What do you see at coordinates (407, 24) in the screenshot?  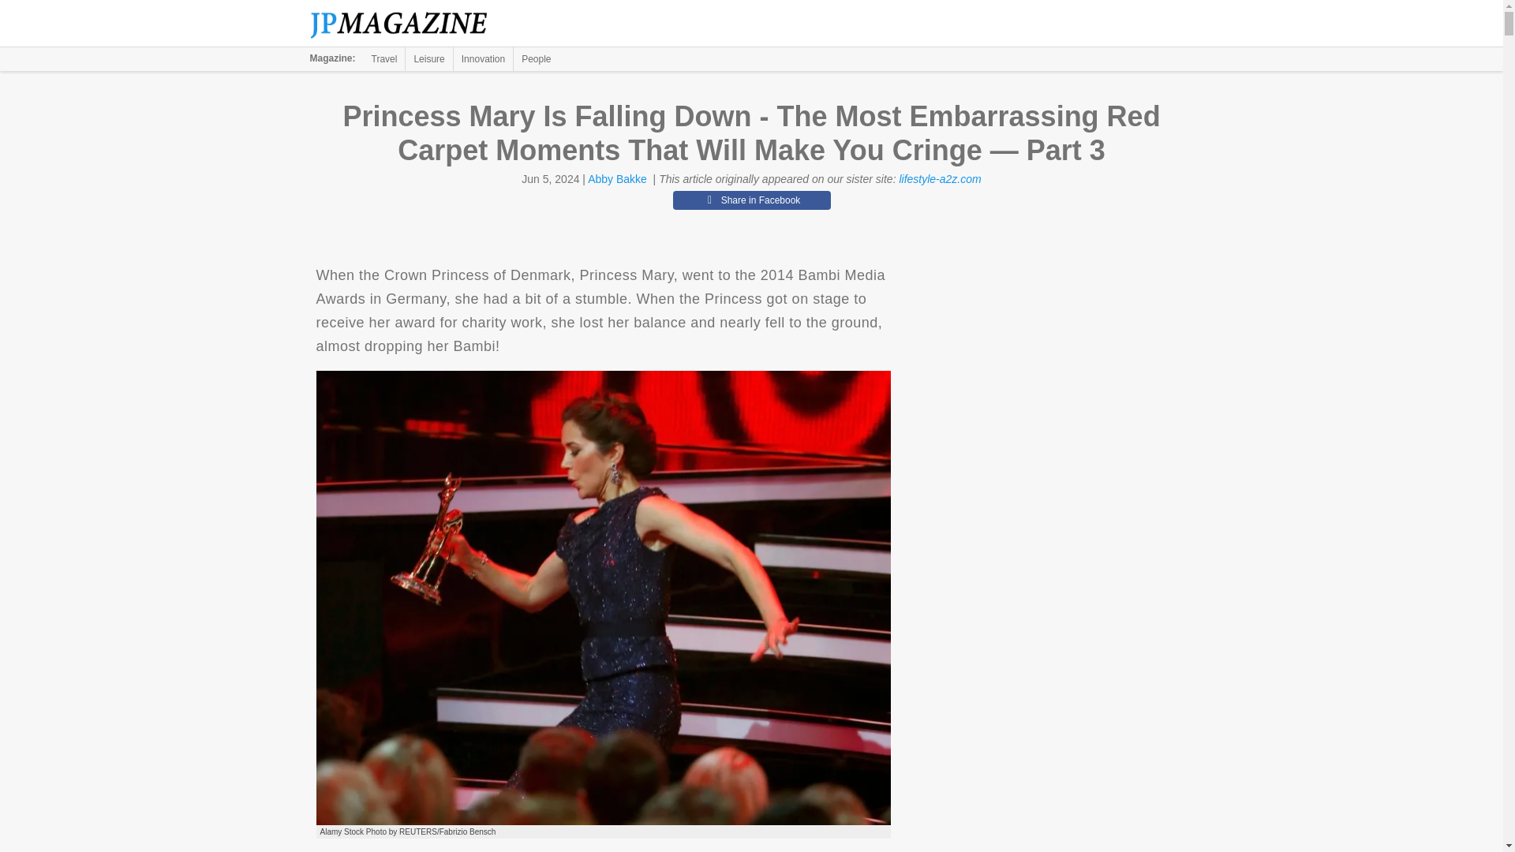 I see `The Jerusalem Post Magazine` at bounding box center [407, 24].